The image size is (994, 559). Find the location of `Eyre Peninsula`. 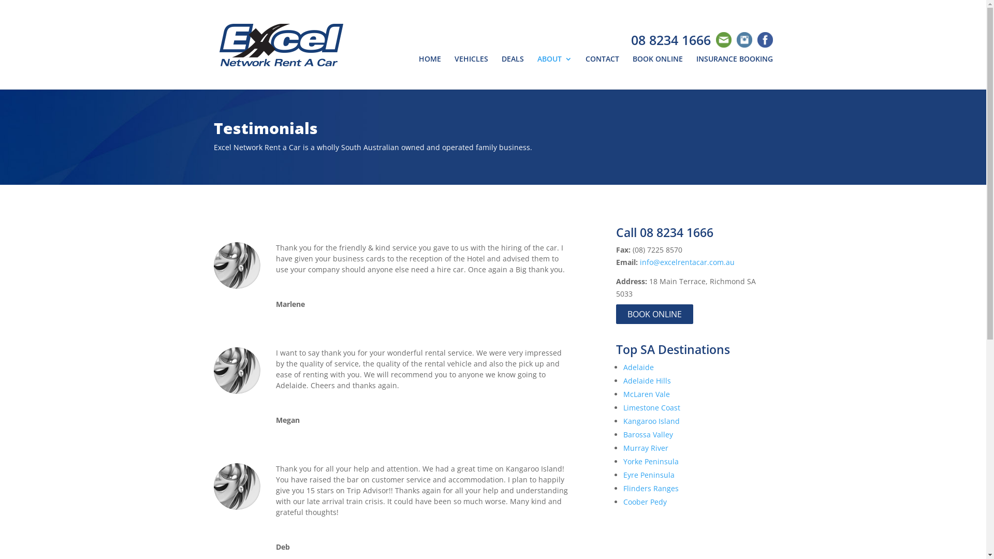

Eyre Peninsula is located at coordinates (649, 475).